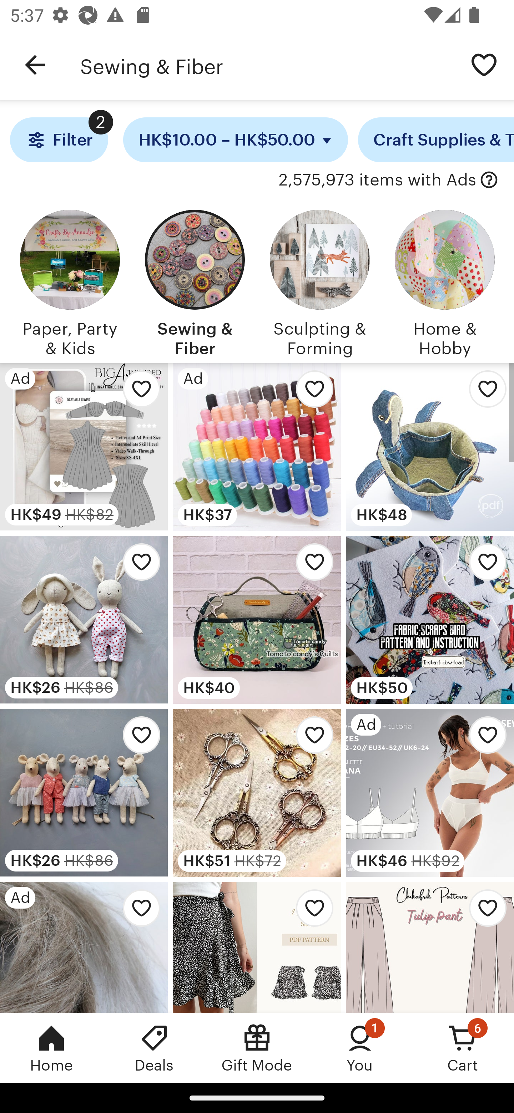  Describe the element at coordinates (267, 65) in the screenshot. I see `Sewing & Fiber` at that location.